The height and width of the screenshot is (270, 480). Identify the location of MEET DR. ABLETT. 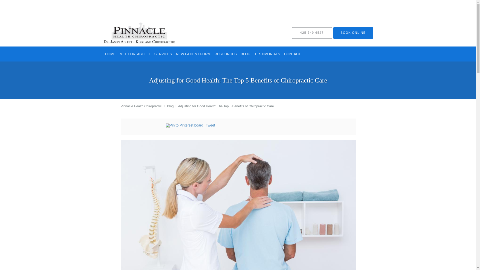
(135, 54).